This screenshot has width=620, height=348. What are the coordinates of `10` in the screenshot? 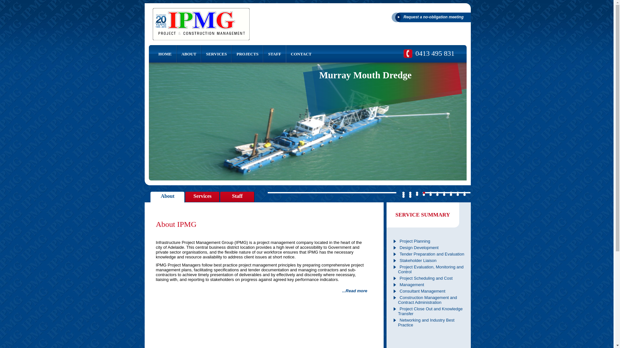 It's located at (464, 193).